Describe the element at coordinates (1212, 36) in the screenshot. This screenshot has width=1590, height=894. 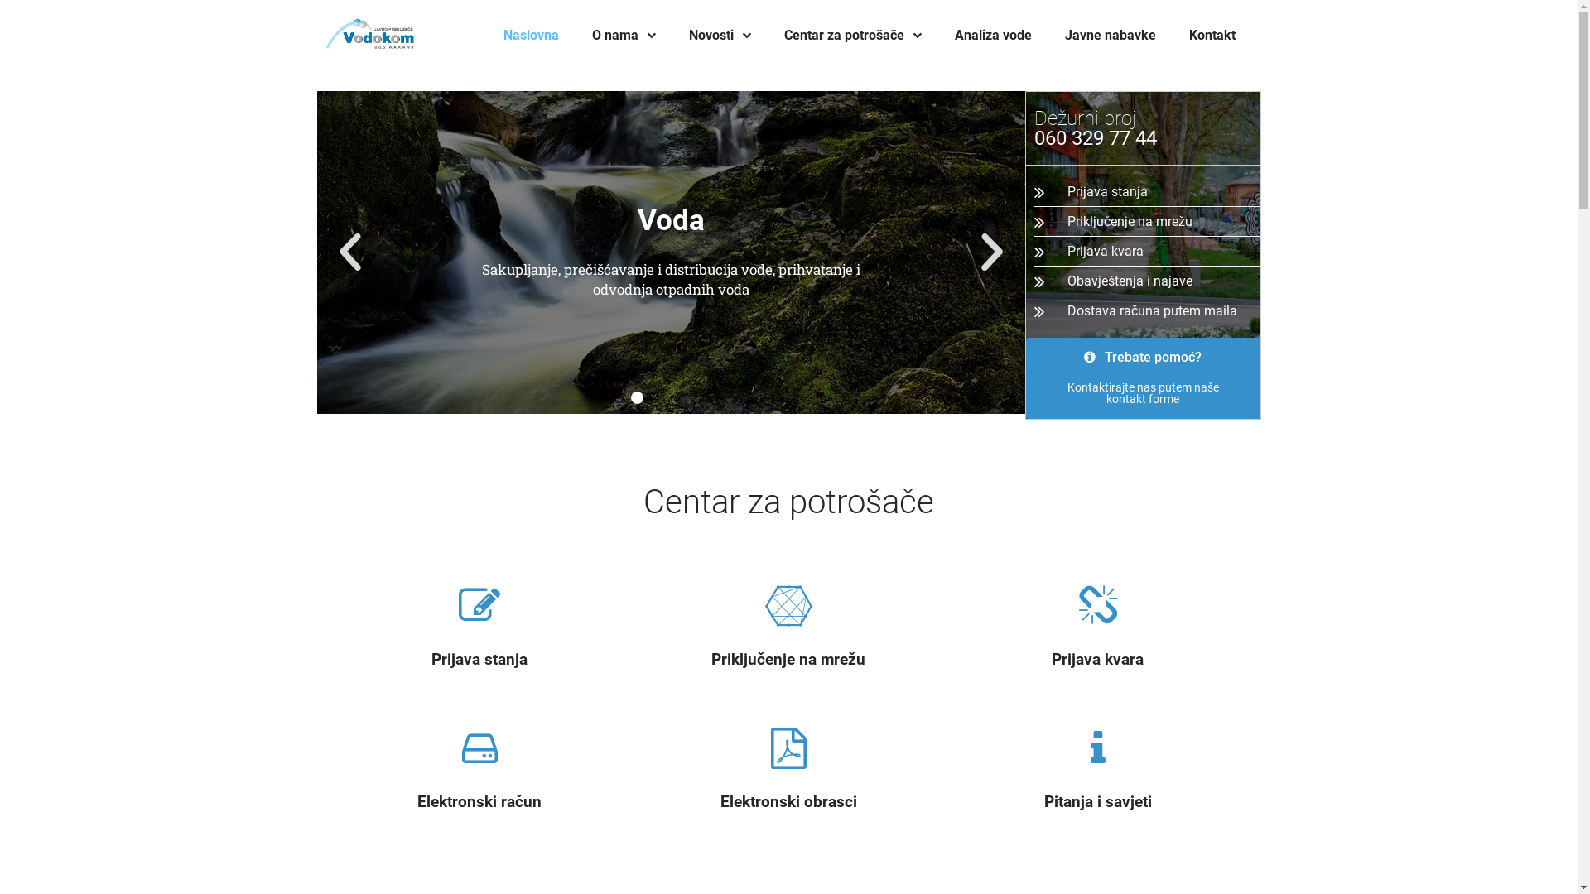
I see `Kontakt` at that location.